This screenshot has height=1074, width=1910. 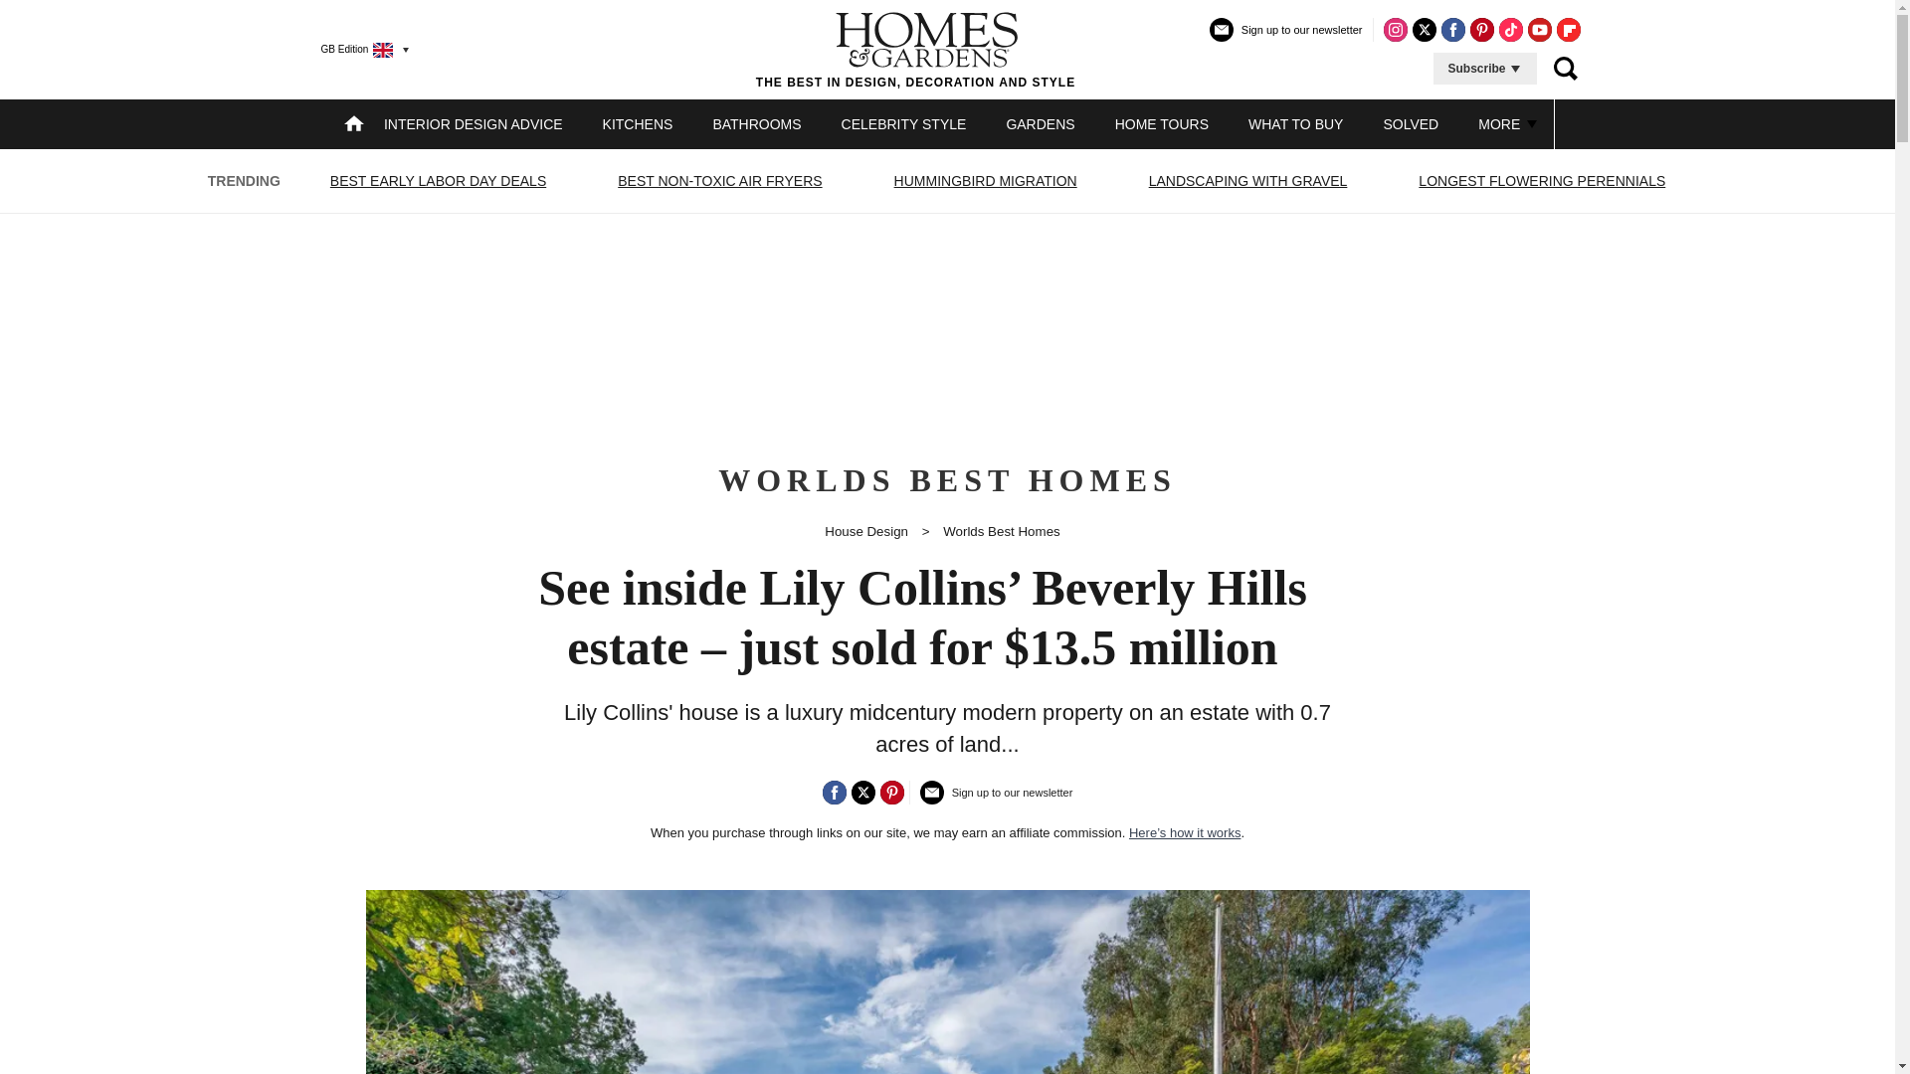 What do you see at coordinates (1040, 123) in the screenshot?
I see `GARDENS` at bounding box center [1040, 123].